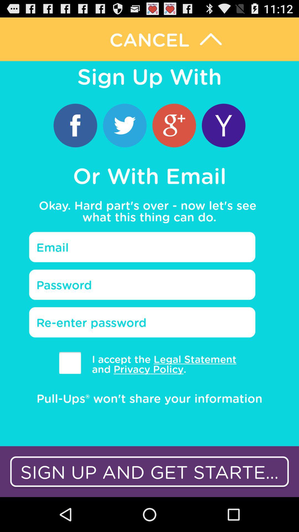 This screenshot has height=532, width=299. Describe the element at coordinates (224, 125) in the screenshot. I see `yahoo` at that location.